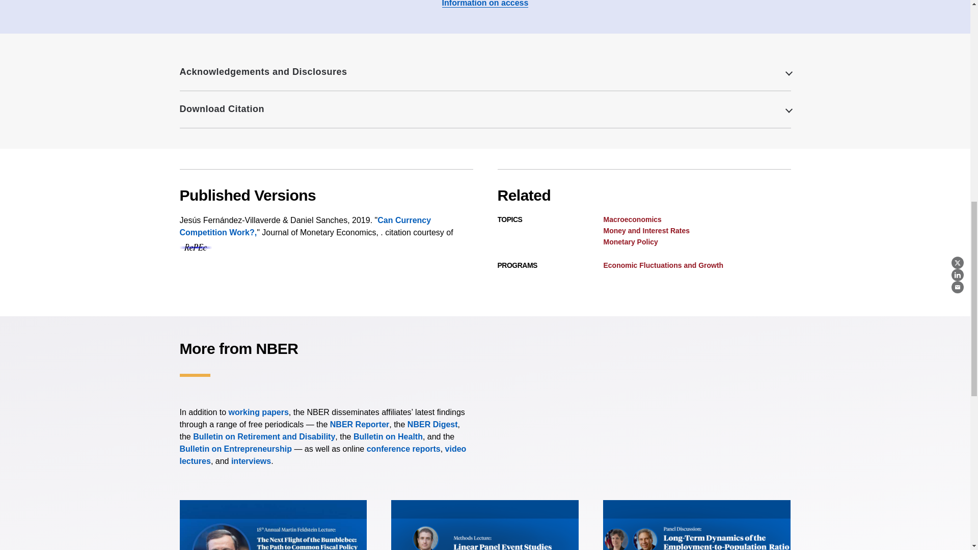  I want to click on Working Papers, so click(259, 412).